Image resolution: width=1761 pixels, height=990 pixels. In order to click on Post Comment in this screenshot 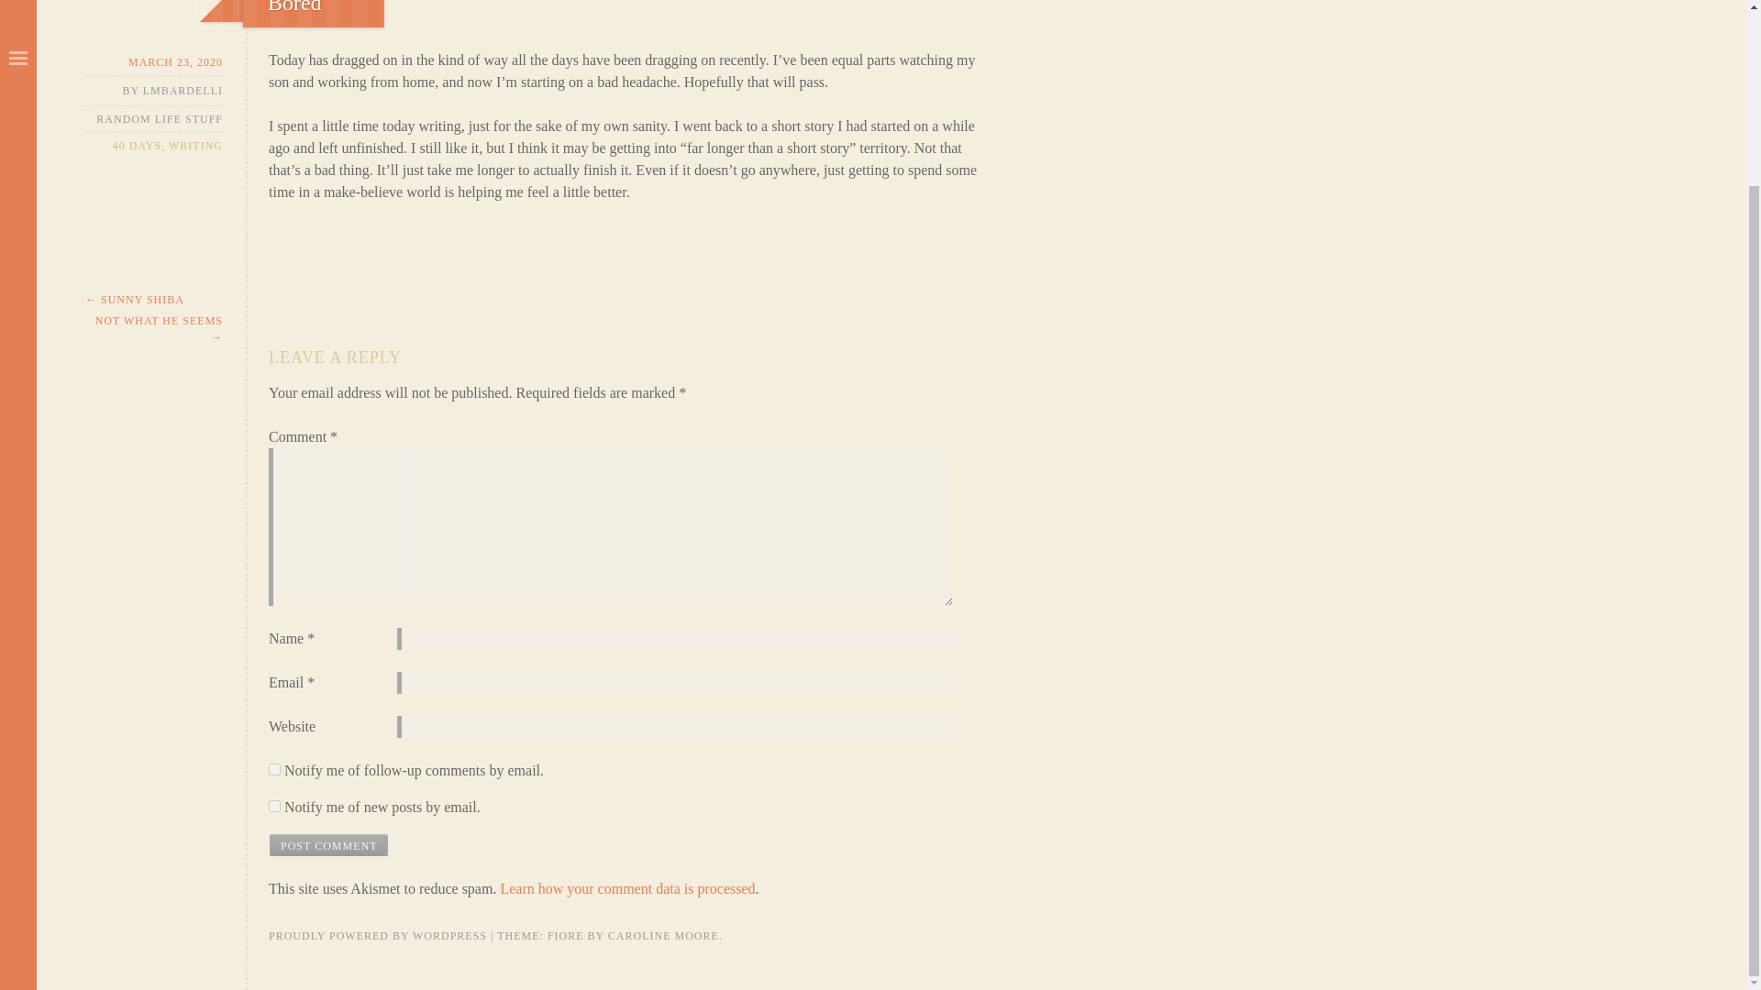, I will do `click(328, 845)`.